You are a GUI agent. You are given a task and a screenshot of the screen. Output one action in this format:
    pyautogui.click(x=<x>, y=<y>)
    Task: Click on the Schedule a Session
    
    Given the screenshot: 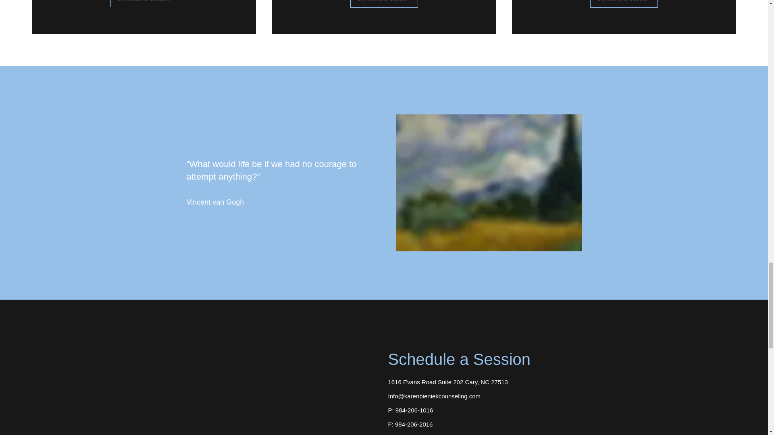 What is the action you would take?
    pyautogui.click(x=384, y=4)
    